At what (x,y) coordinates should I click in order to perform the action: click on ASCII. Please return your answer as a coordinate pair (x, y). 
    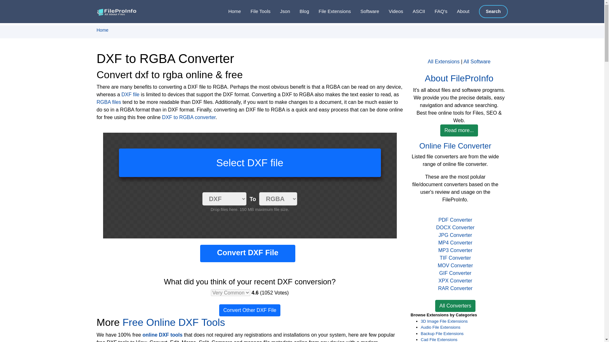
    Looking at the image, I should click on (414, 11).